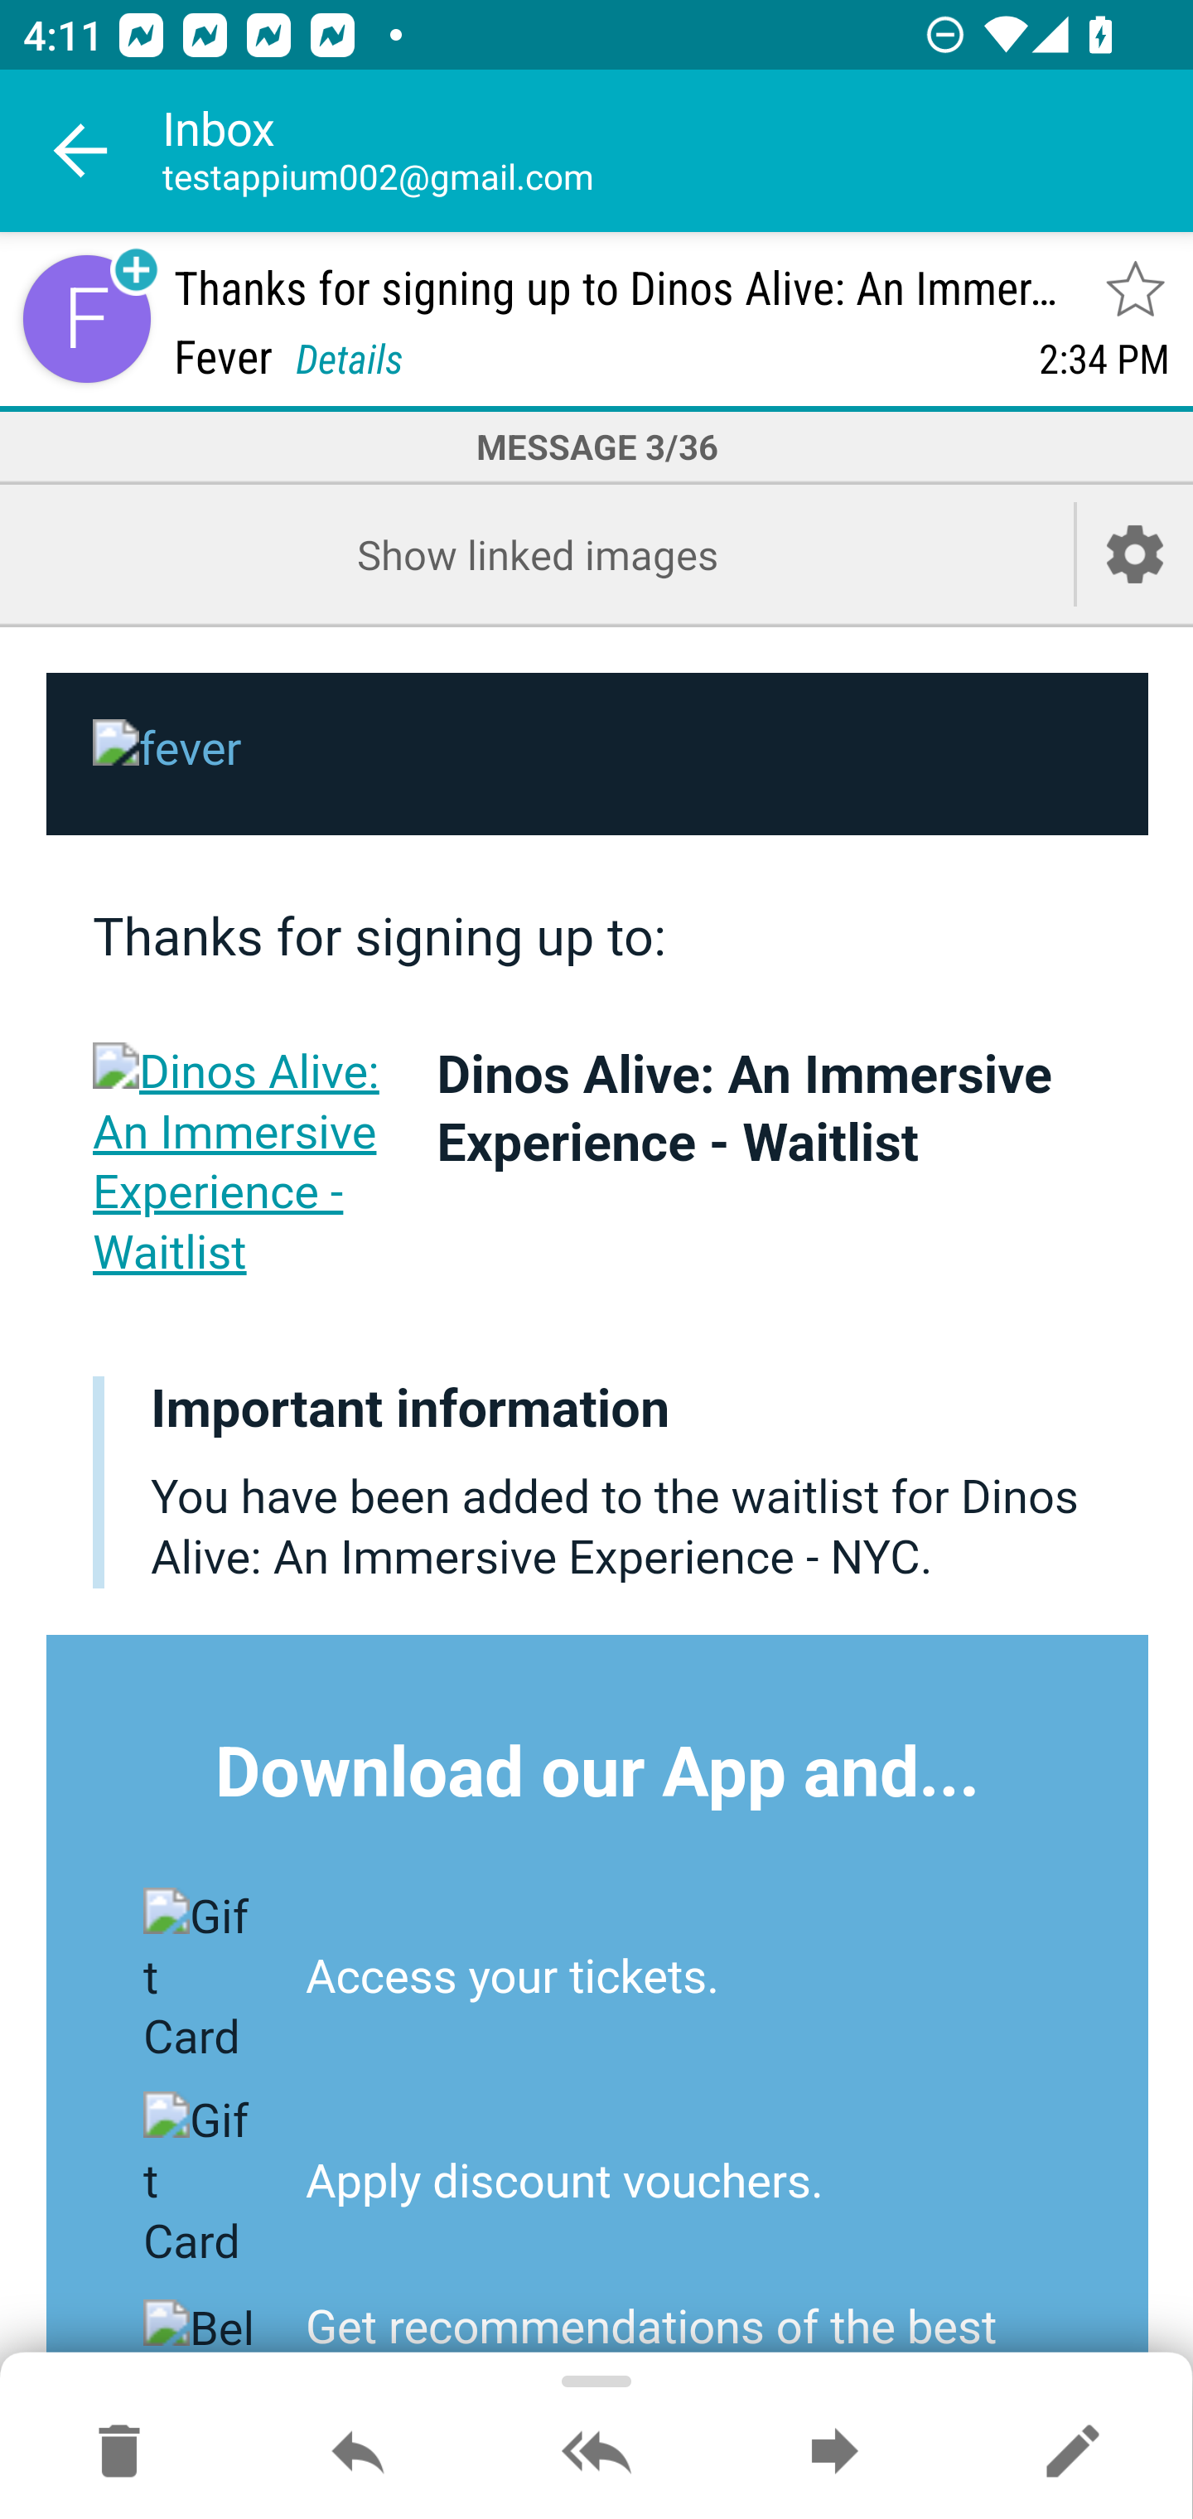  Describe the element at coordinates (744, 1108) in the screenshot. I see `Dinos Alive: An Immersive Experience - Waitlist` at that location.